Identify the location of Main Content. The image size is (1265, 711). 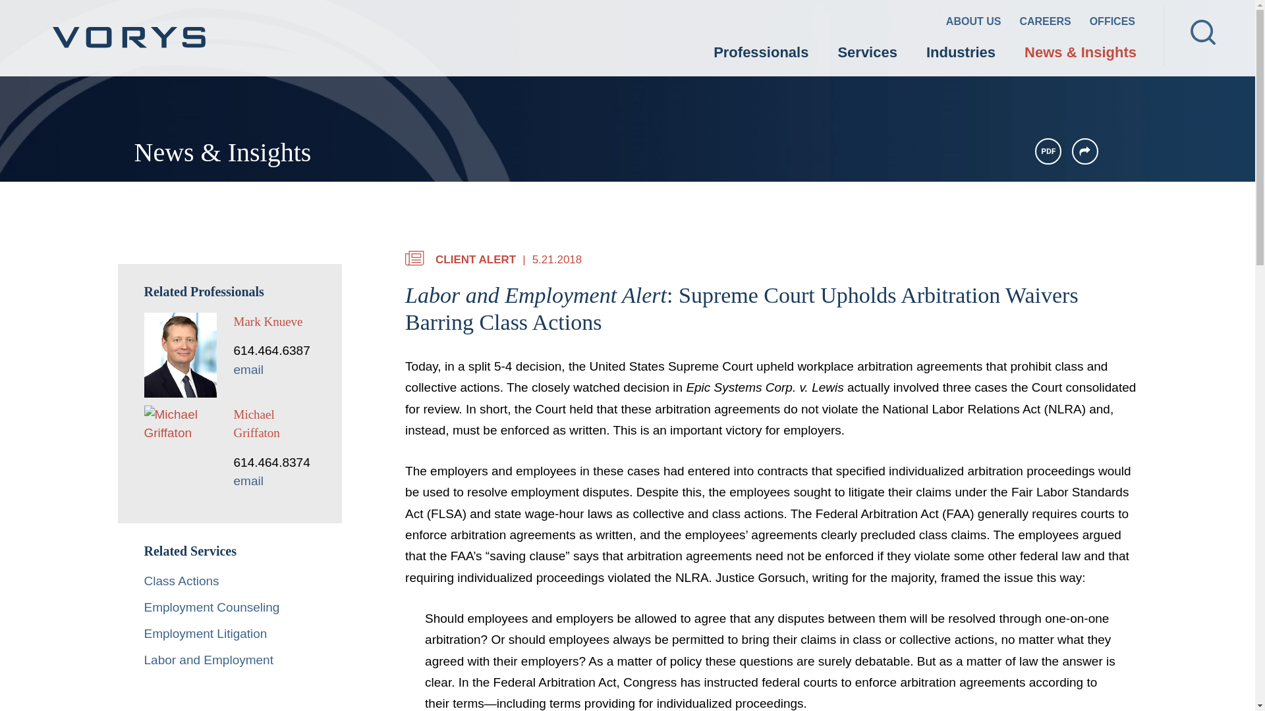
(580, 17).